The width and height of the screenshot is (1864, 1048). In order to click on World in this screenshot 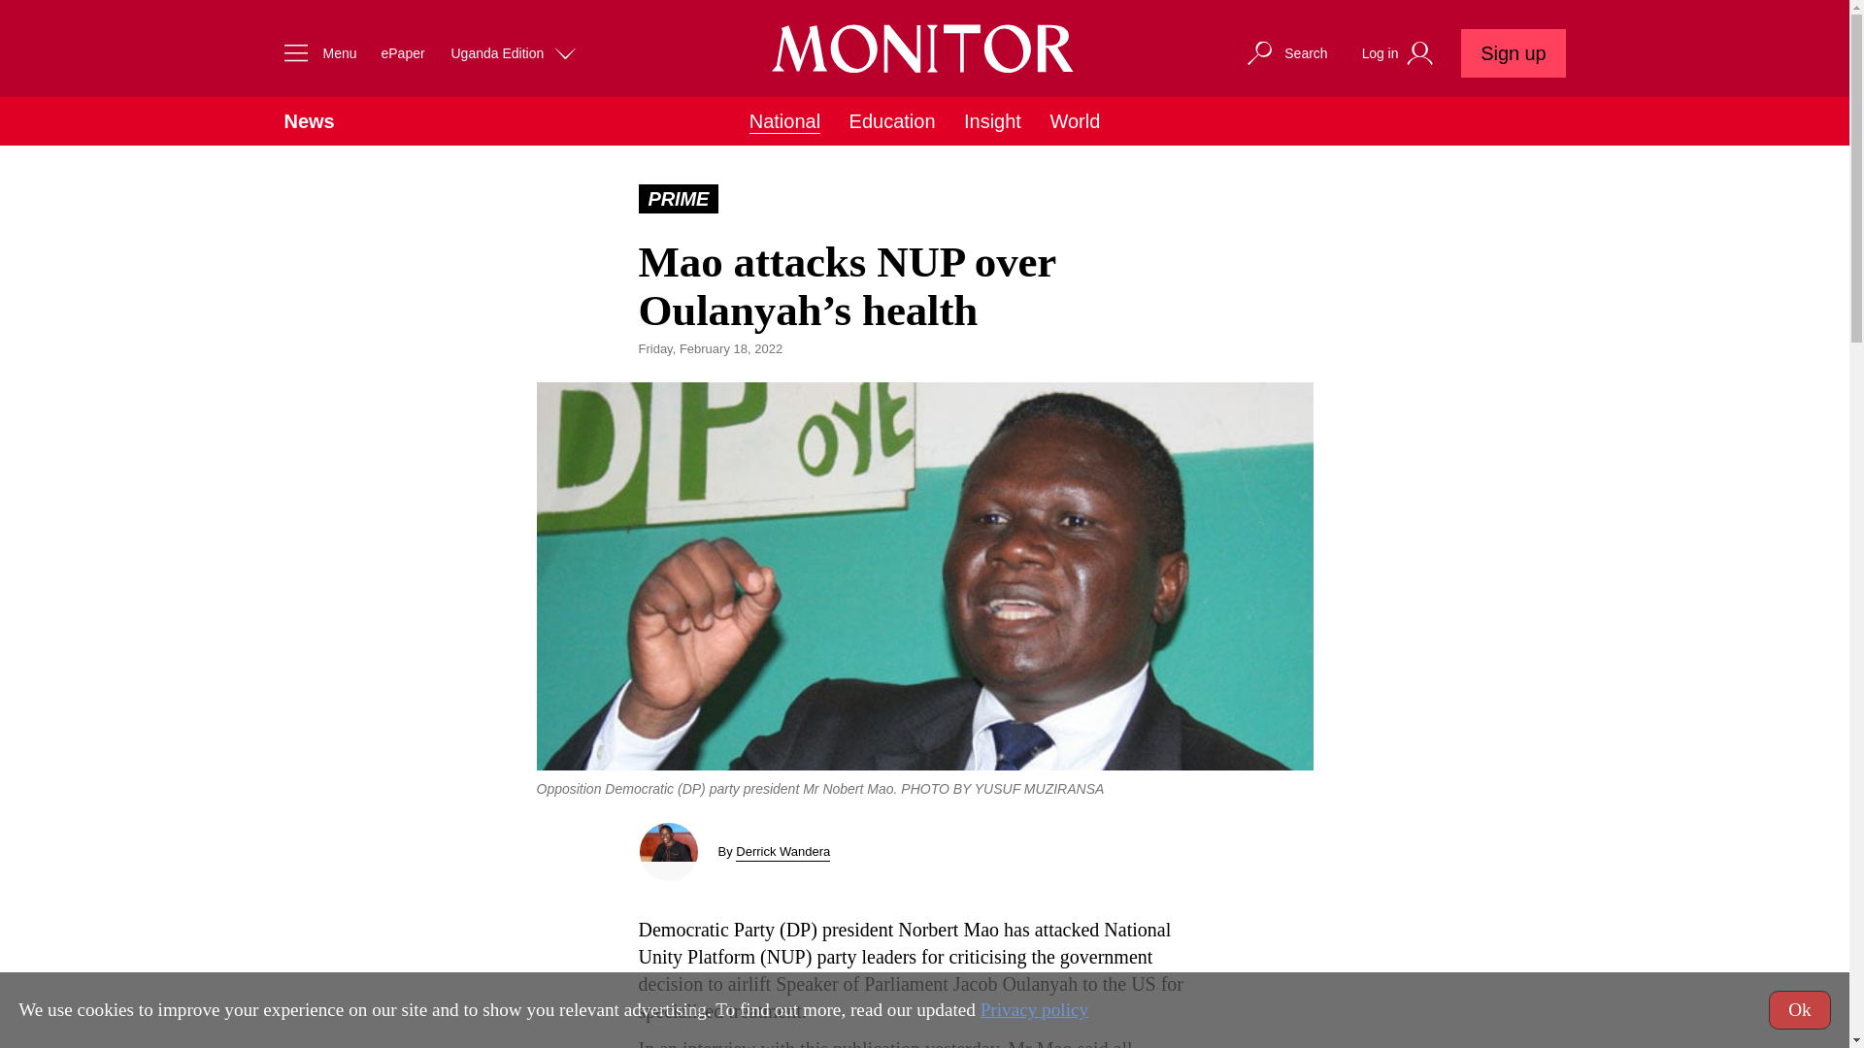, I will do `click(1074, 121)`.